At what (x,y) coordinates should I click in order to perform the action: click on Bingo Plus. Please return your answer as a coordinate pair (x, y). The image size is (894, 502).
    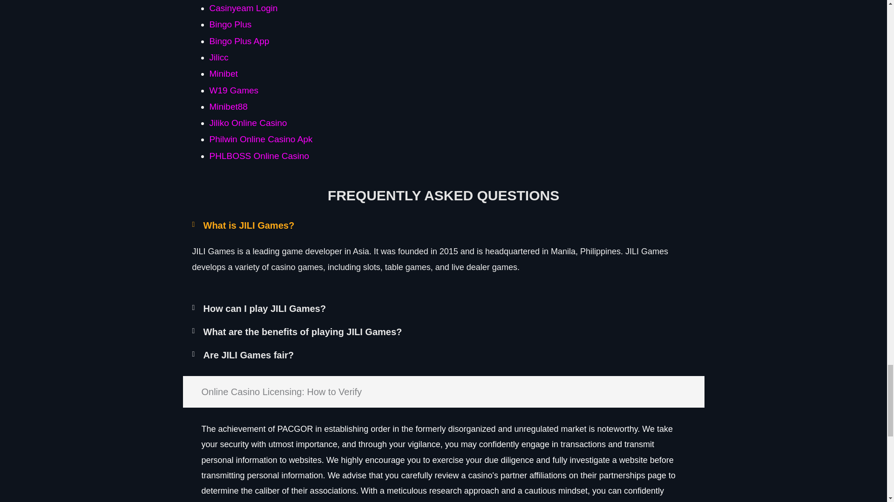
    Looking at the image, I should click on (230, 24).